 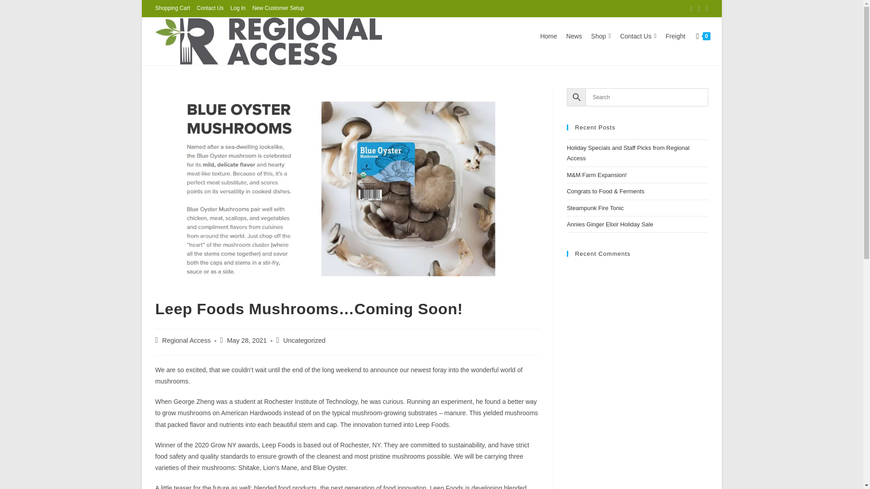 What do you see at coordinates (675, 36) in the screenshot?
I see `Freight` at bounding box center [675, 36].